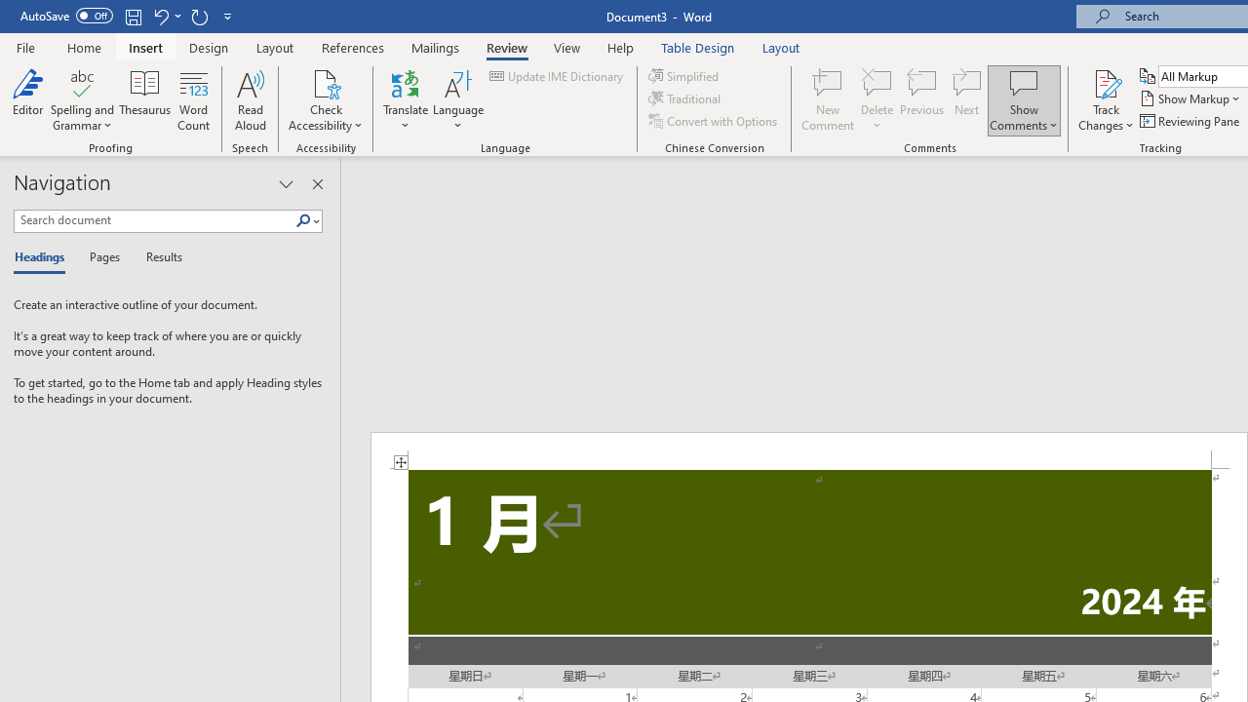 Image resolution: width=1248 pixels, height=702 pixels. I want to click on Check Accessibility, so click(326, 99).